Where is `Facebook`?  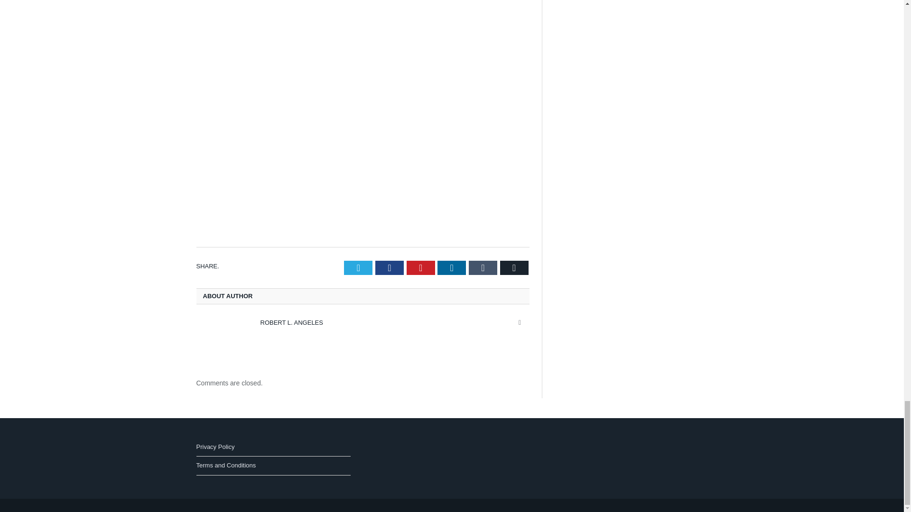
Facebook is located at coordinates (389, 267).